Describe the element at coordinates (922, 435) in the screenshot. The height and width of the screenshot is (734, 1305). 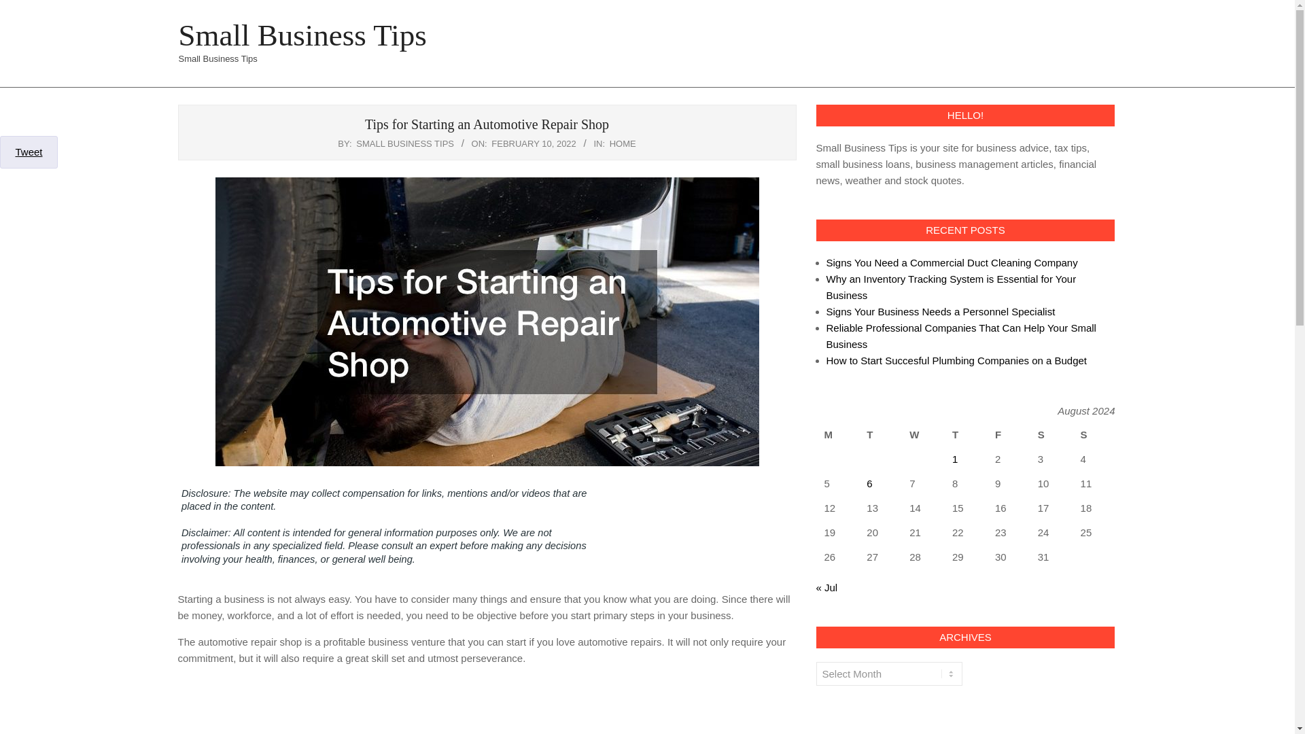
I see `Wednesday` at that location.